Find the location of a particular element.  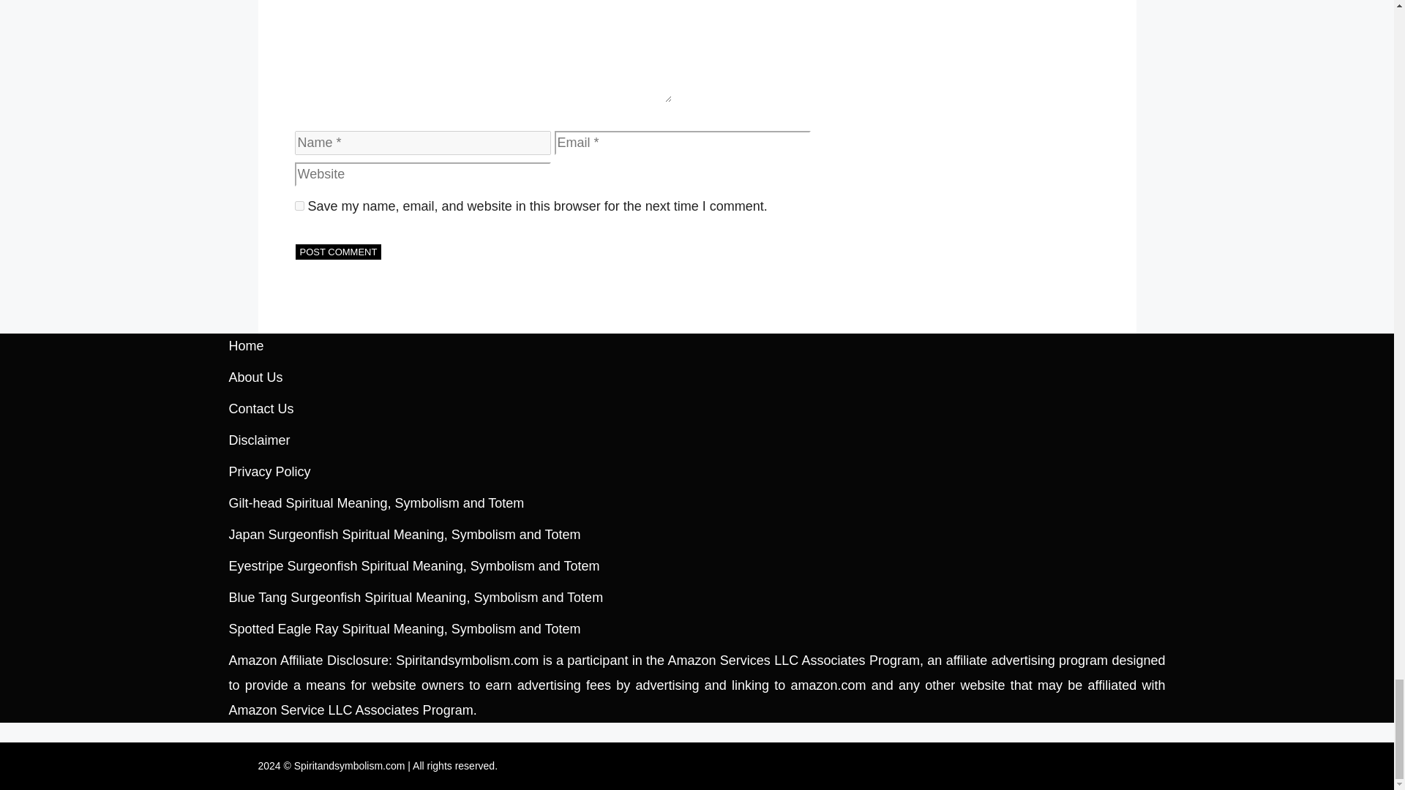

Home is located at coordinates (246, 345).